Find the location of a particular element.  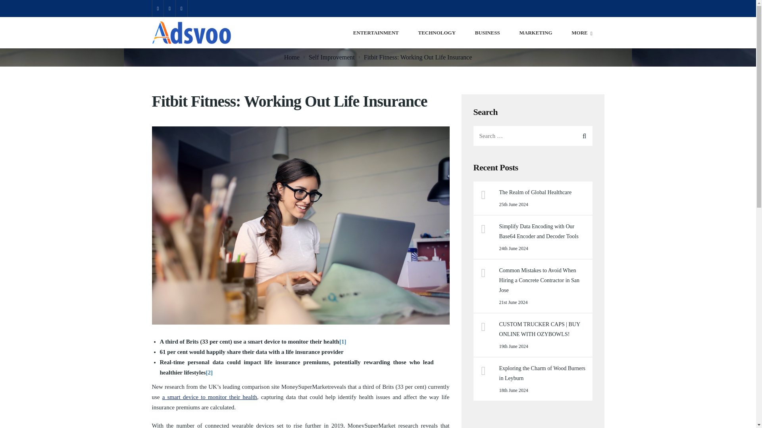

BUSINESS is located at coordinates (487, 32).